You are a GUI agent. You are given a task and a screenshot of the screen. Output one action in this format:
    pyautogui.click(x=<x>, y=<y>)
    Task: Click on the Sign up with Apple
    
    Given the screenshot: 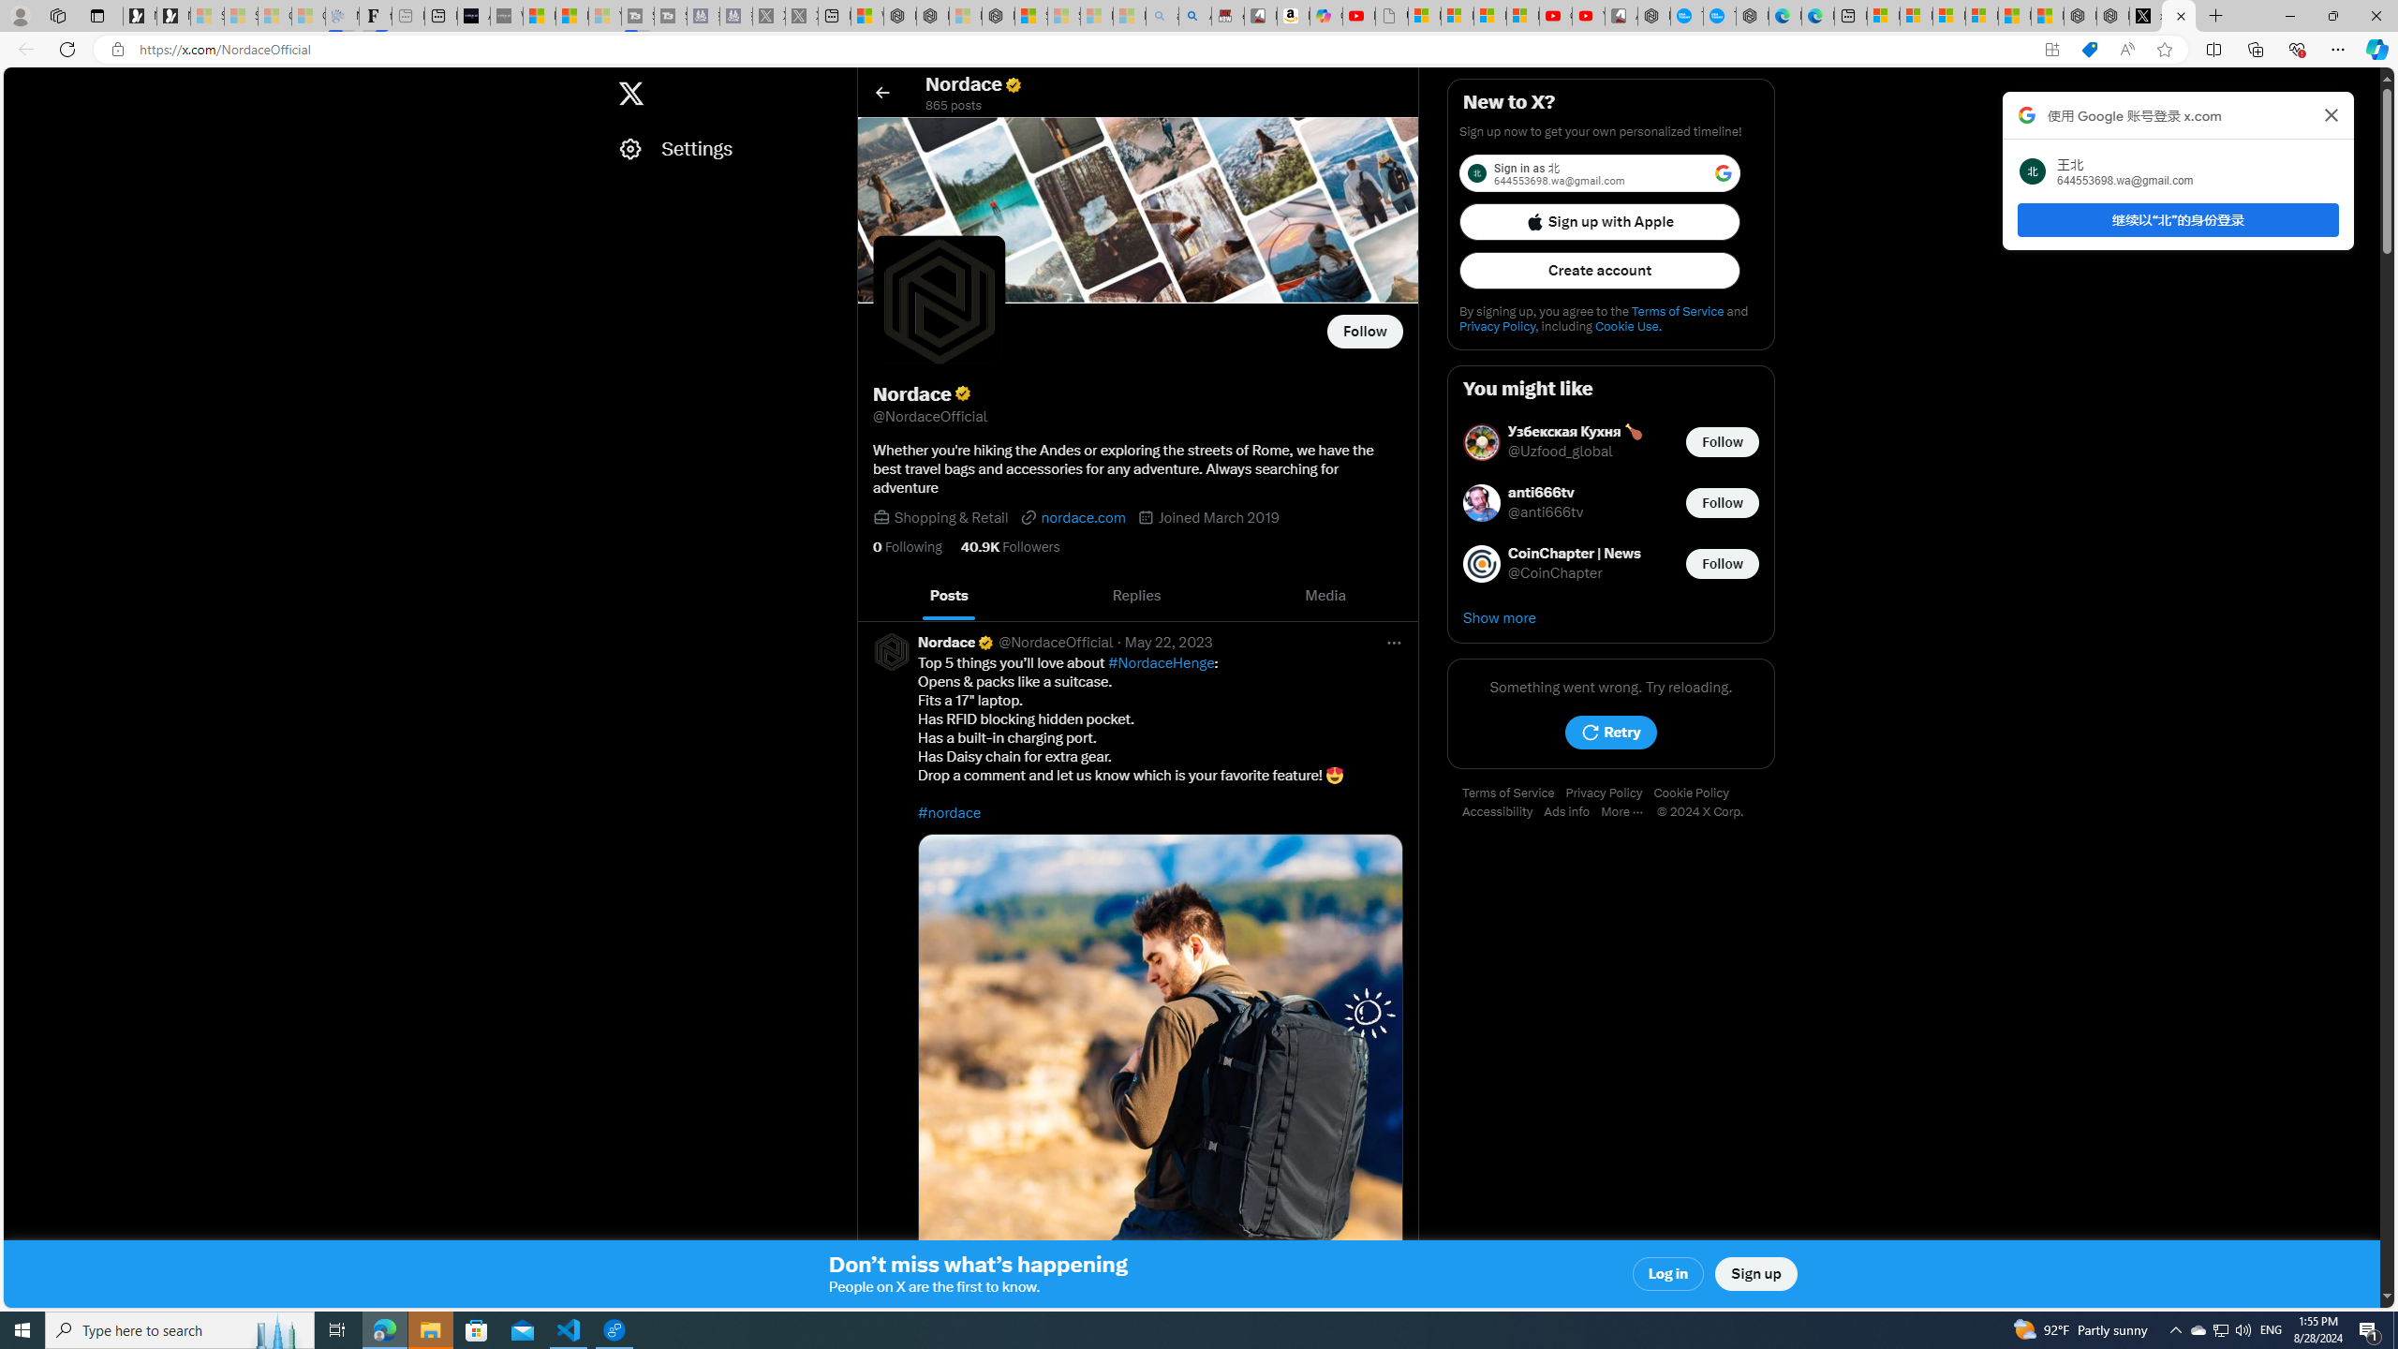 What is the action you would take?
    pyautogui.click(x=1600, y=221)
    